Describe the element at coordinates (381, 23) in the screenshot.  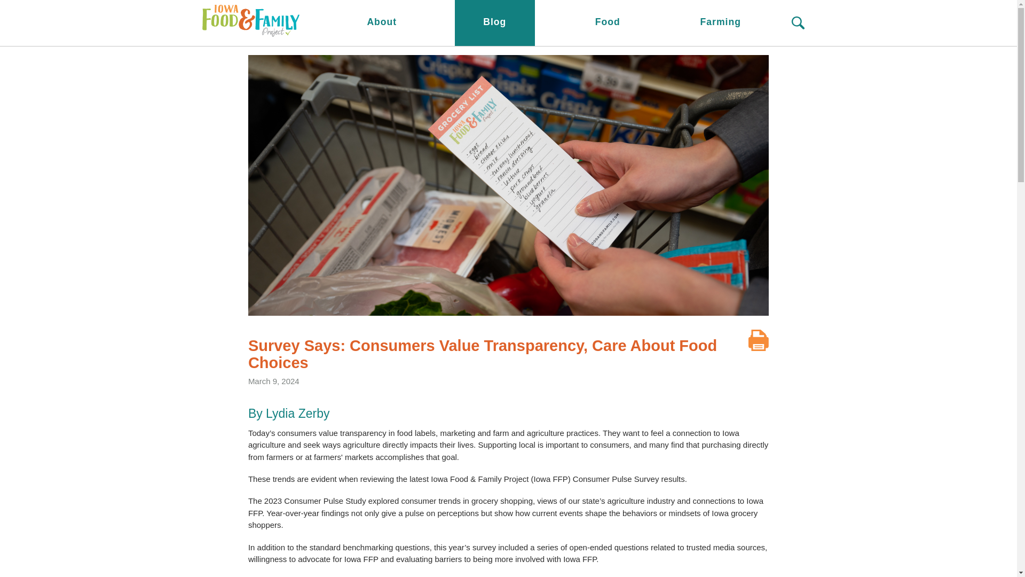
I see `About` at that location.